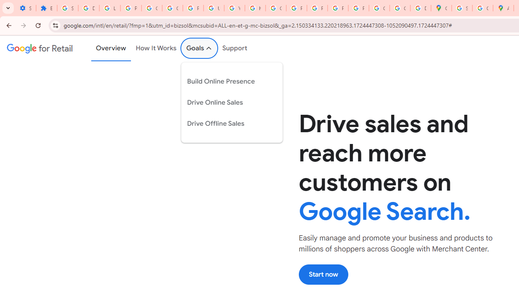  What do you see at coordinates (152, 8) in the screenshot?
I see `Google Account Help` at bounding box center [152, 8].